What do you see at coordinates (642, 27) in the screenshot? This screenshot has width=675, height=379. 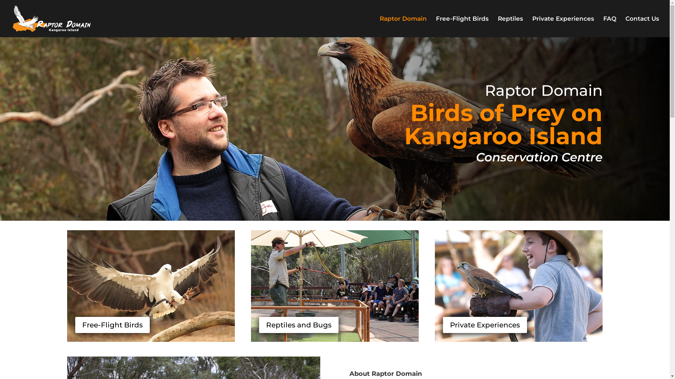 I see `Contact Us` at bounding box center [642, 27].